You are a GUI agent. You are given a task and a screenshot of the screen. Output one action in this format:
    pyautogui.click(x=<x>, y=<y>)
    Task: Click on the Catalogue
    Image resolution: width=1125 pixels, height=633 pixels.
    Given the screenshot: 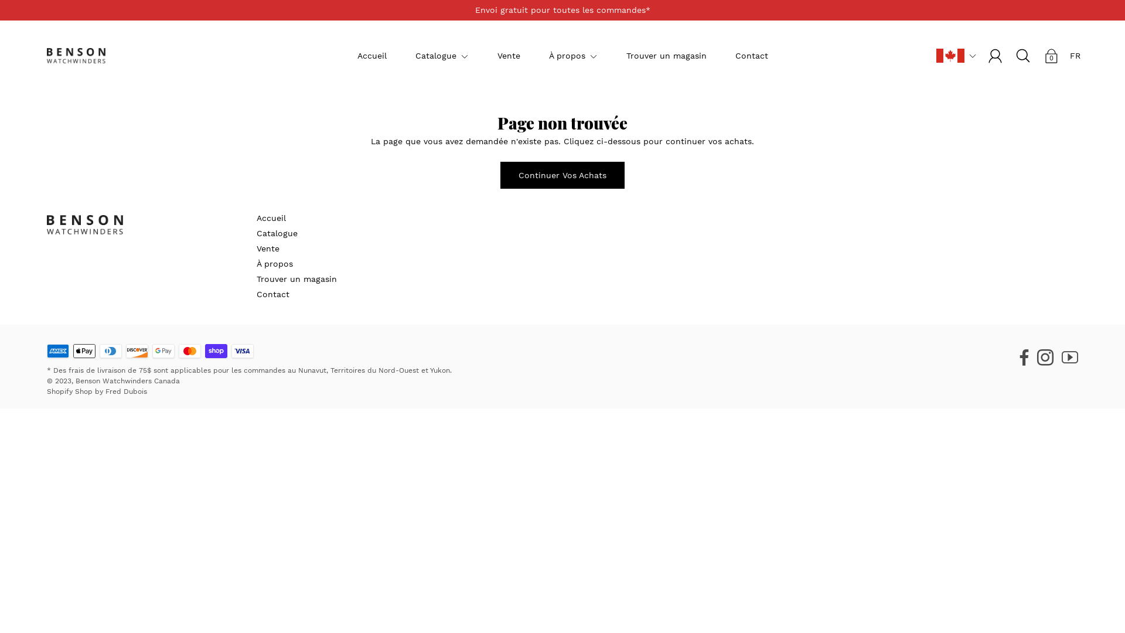 What is the action you would take?
    pyautogui.click(x=435, y=55)
    